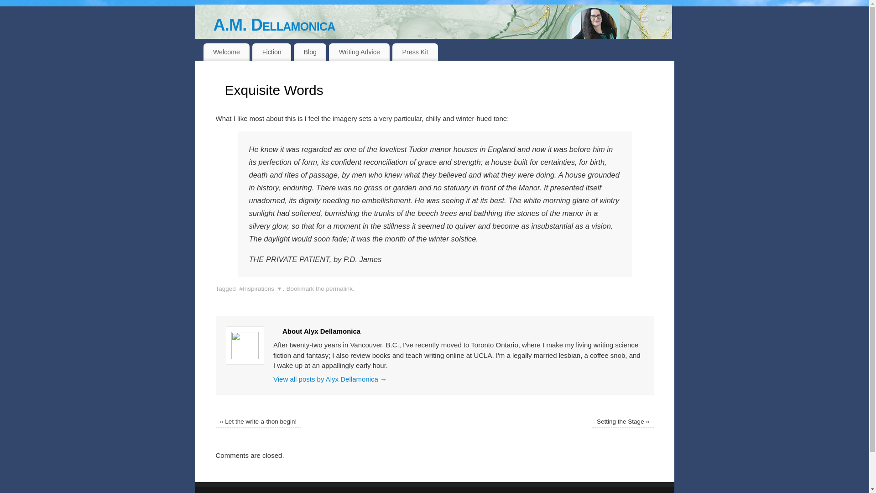 This screenshot has width=876, height=493. Describe the element at coordinates (360, 52) in the screenshot. I see `Writing Advice` at that location.